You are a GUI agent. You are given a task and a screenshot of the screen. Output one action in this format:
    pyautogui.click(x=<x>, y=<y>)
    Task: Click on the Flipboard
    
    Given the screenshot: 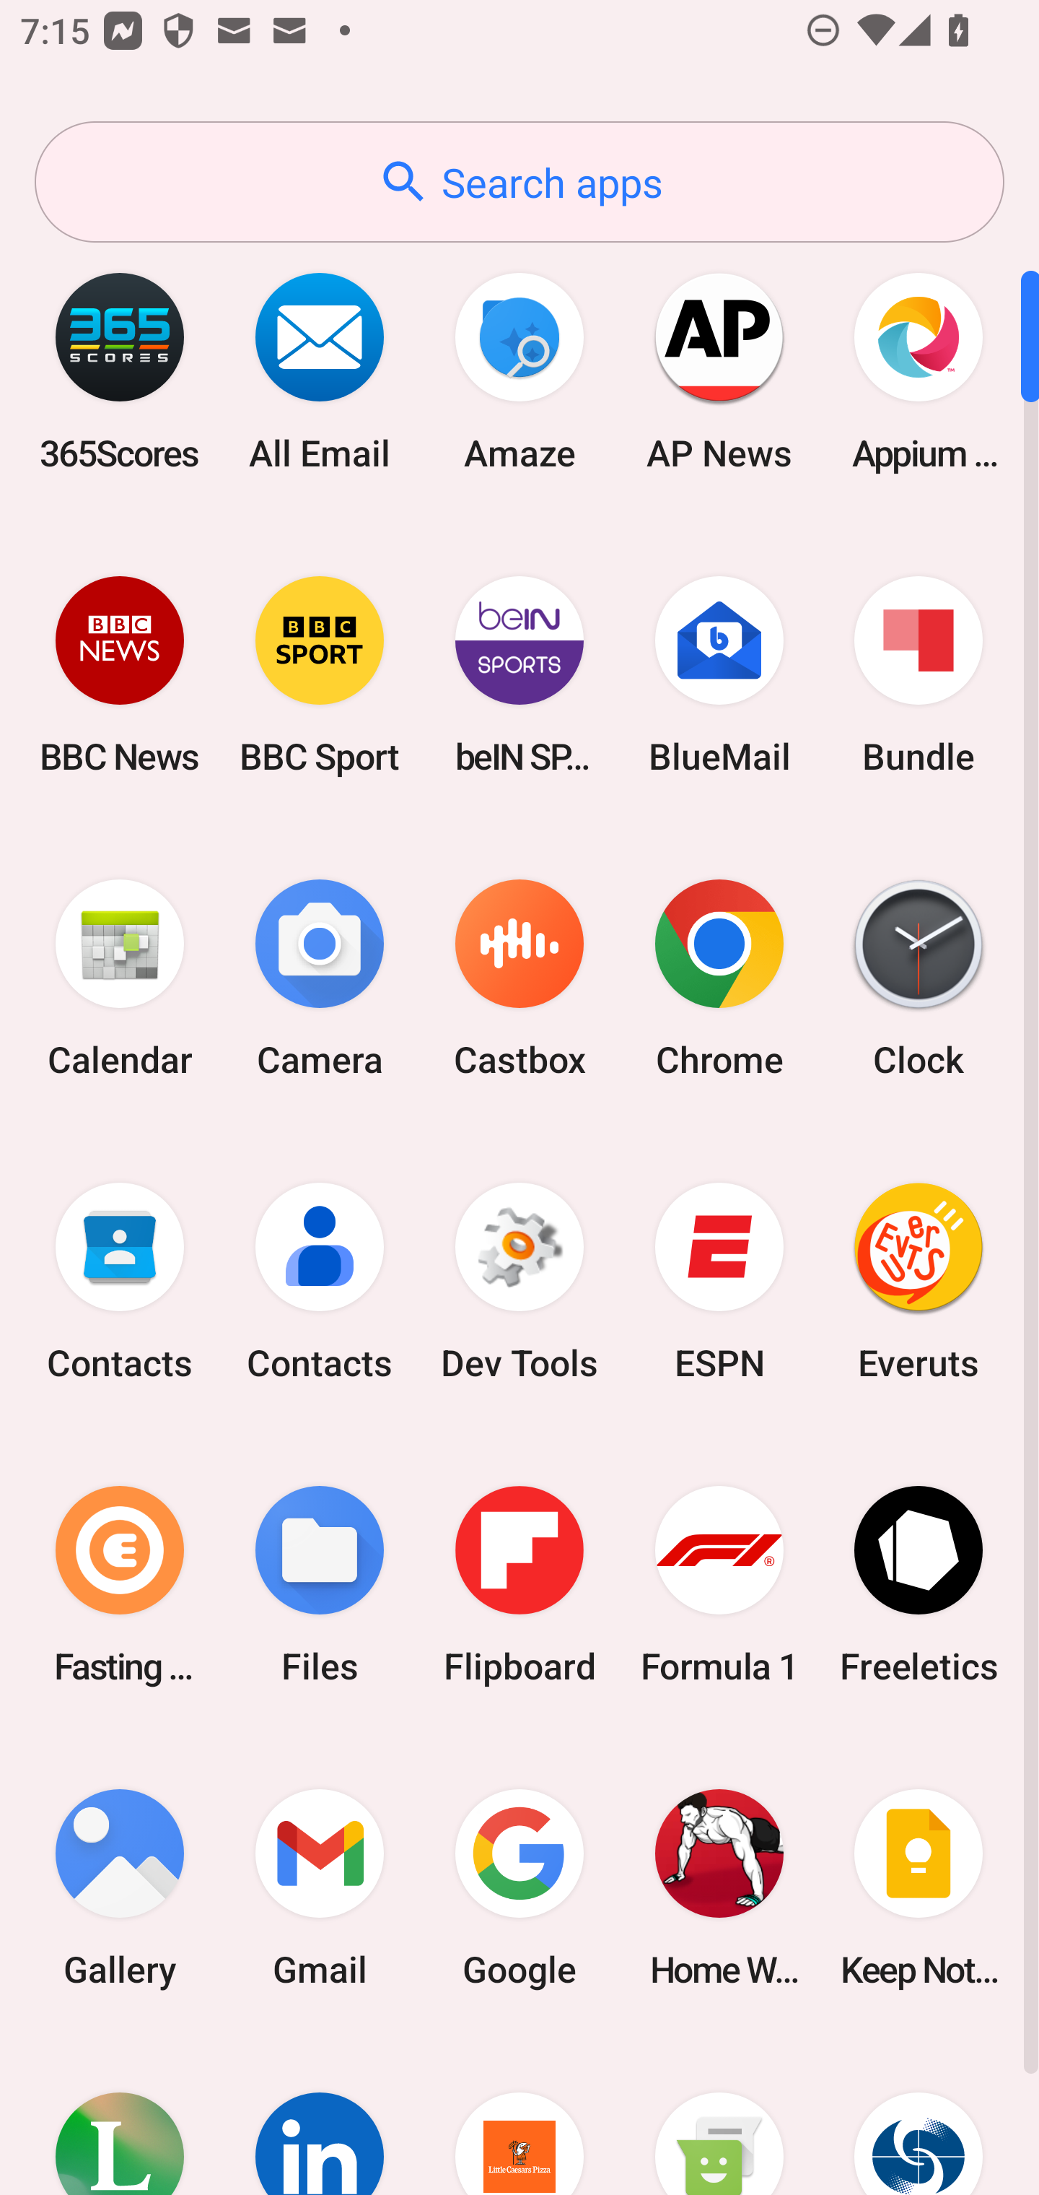 What is the action you would take?
    pyautogui.click(x=519, y=1584)
    